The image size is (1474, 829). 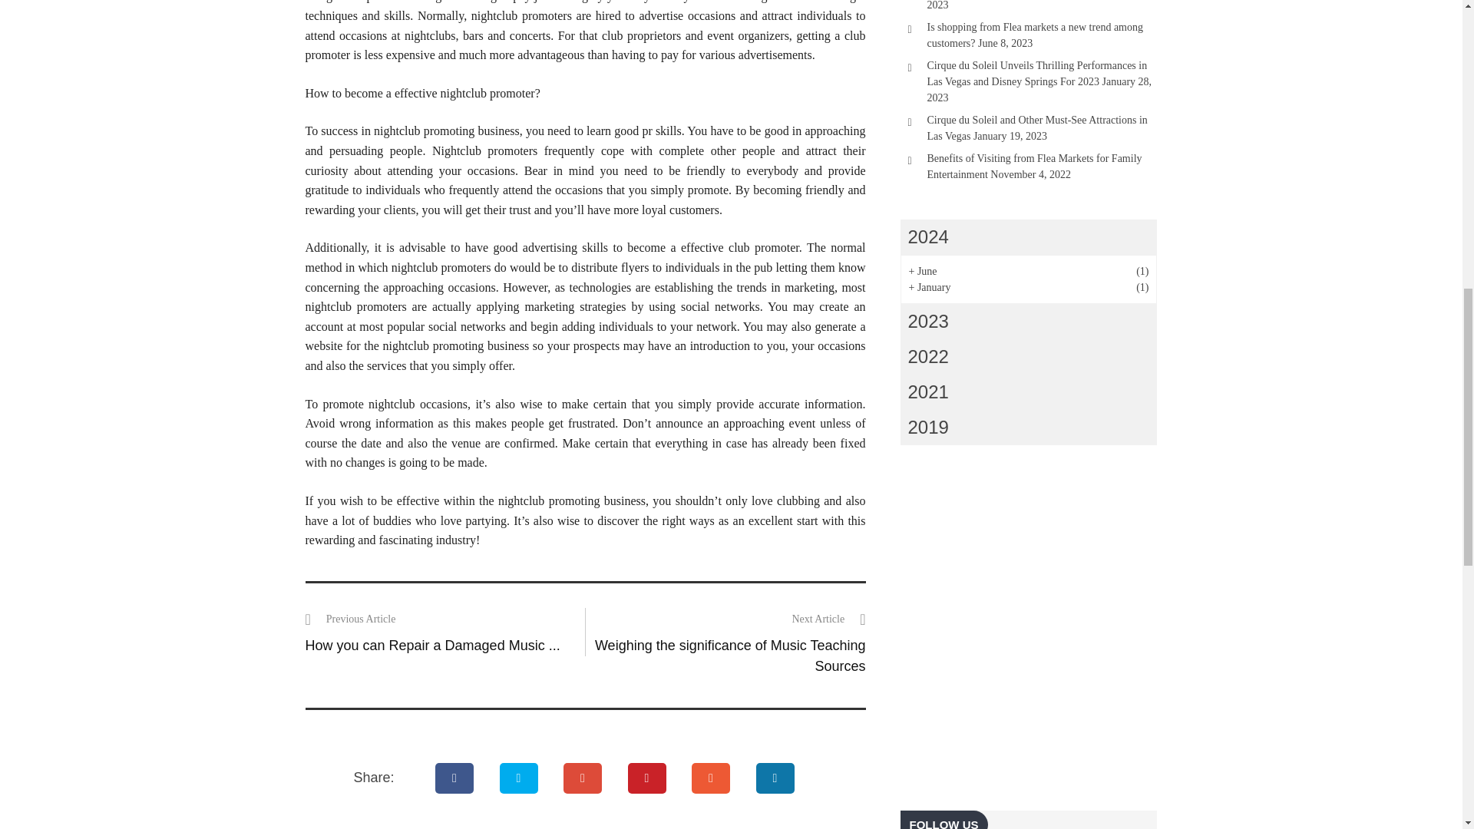 I want to click on How you can Repair a Damaged Music ..., so click(x=432, y=645).